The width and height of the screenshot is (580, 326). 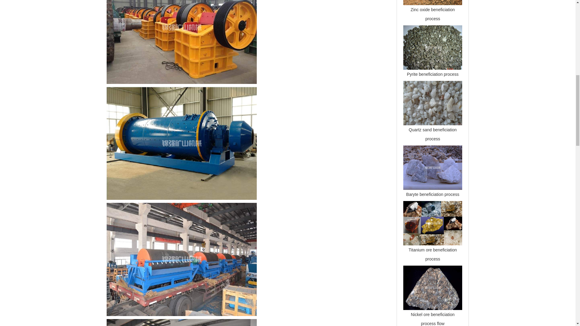 I want to click on Zinc oxide beneficiation process, so click(x=433, y=2).